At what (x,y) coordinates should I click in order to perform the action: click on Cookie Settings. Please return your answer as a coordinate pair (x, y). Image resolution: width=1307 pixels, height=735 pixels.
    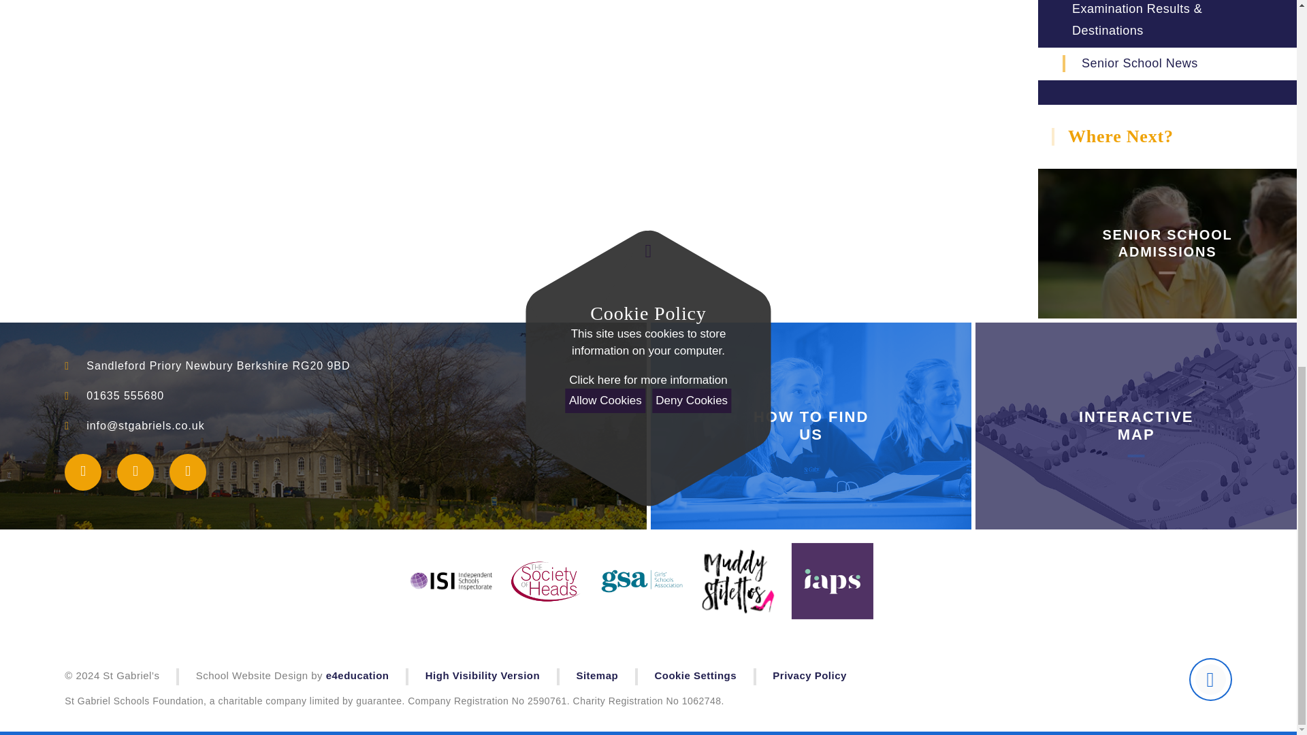
    Looking at the image, I should click on (696, 675).